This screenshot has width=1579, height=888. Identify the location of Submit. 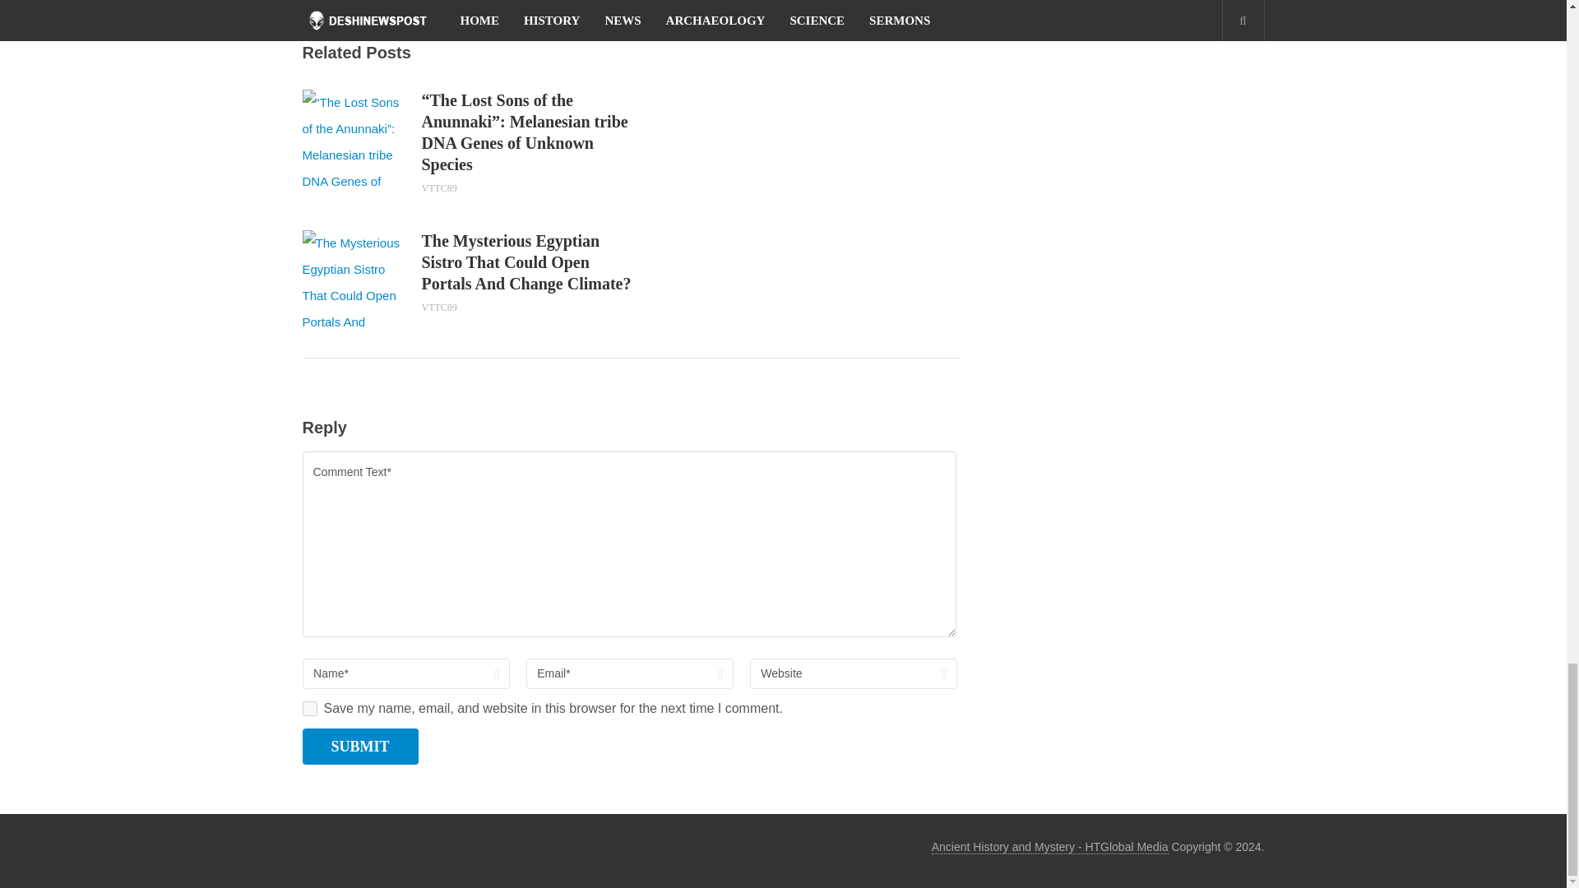
(360, 746).